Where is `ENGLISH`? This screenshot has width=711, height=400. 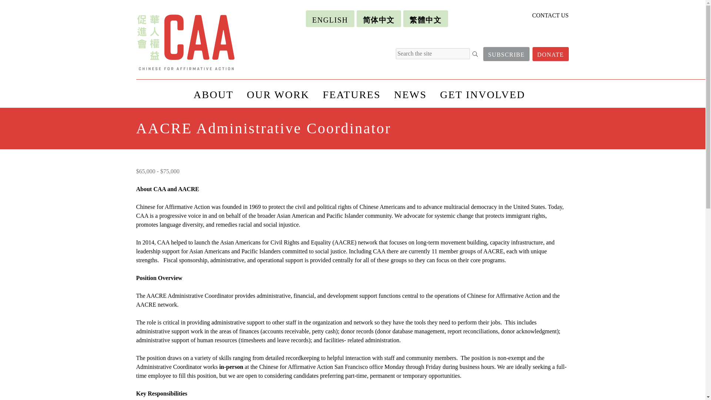 ENGLISH is located at coordinates (330, 19).